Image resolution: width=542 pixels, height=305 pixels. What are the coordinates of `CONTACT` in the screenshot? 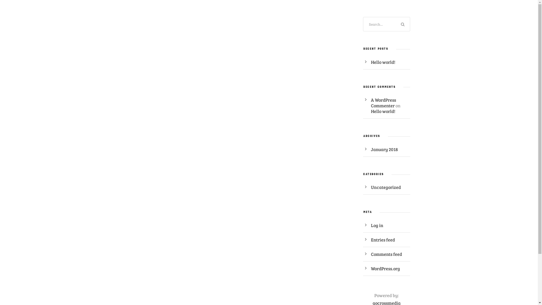 It's located at (341, 22).